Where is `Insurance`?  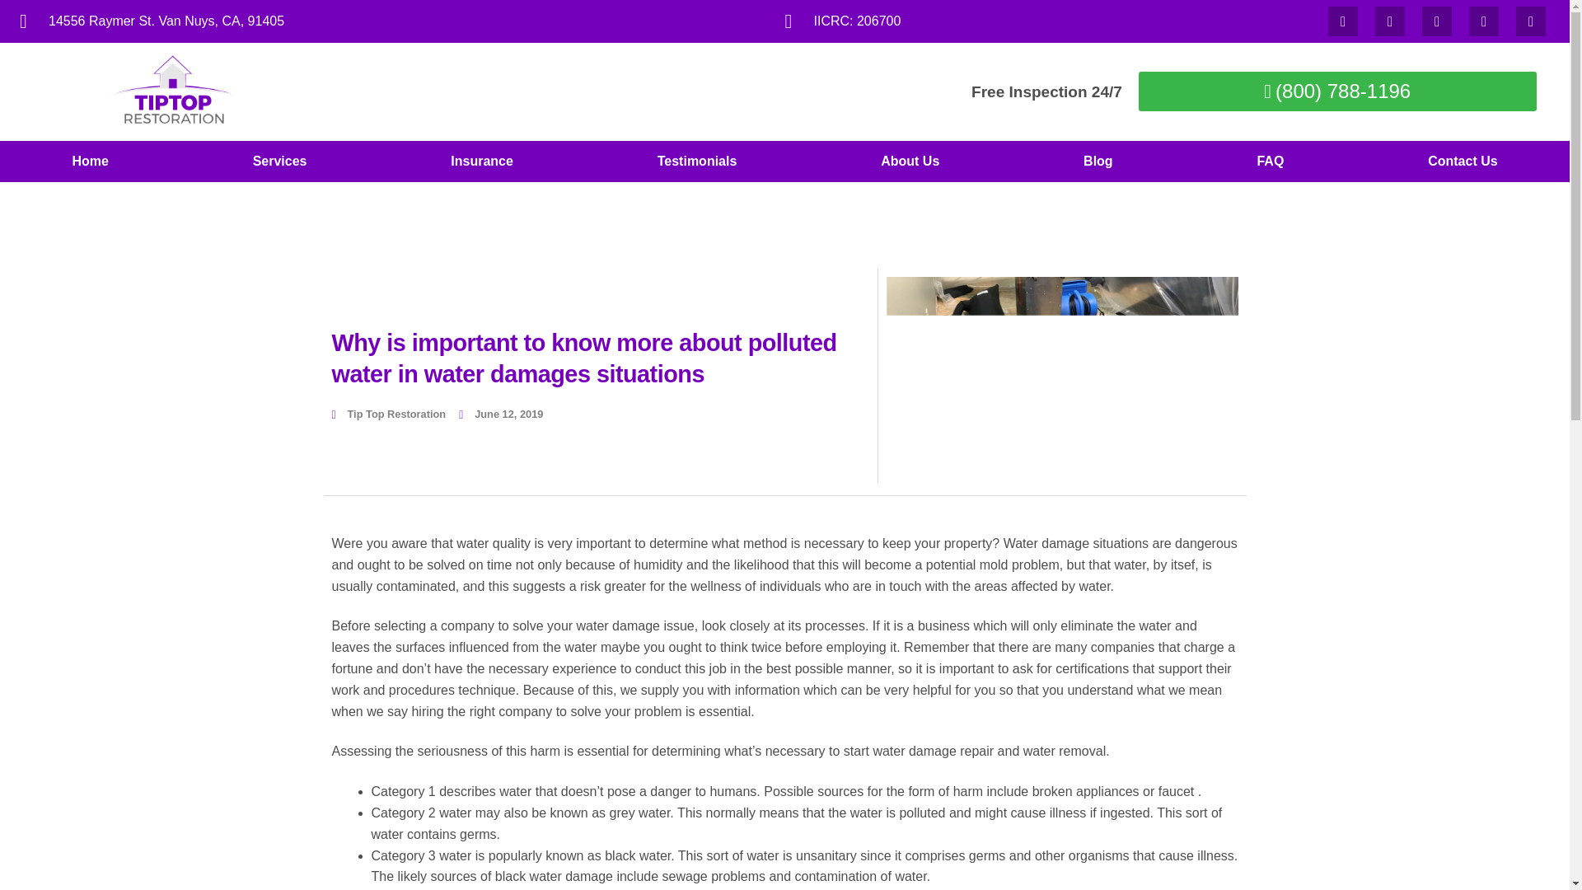
Insurance is located at coordinates (482, 162).